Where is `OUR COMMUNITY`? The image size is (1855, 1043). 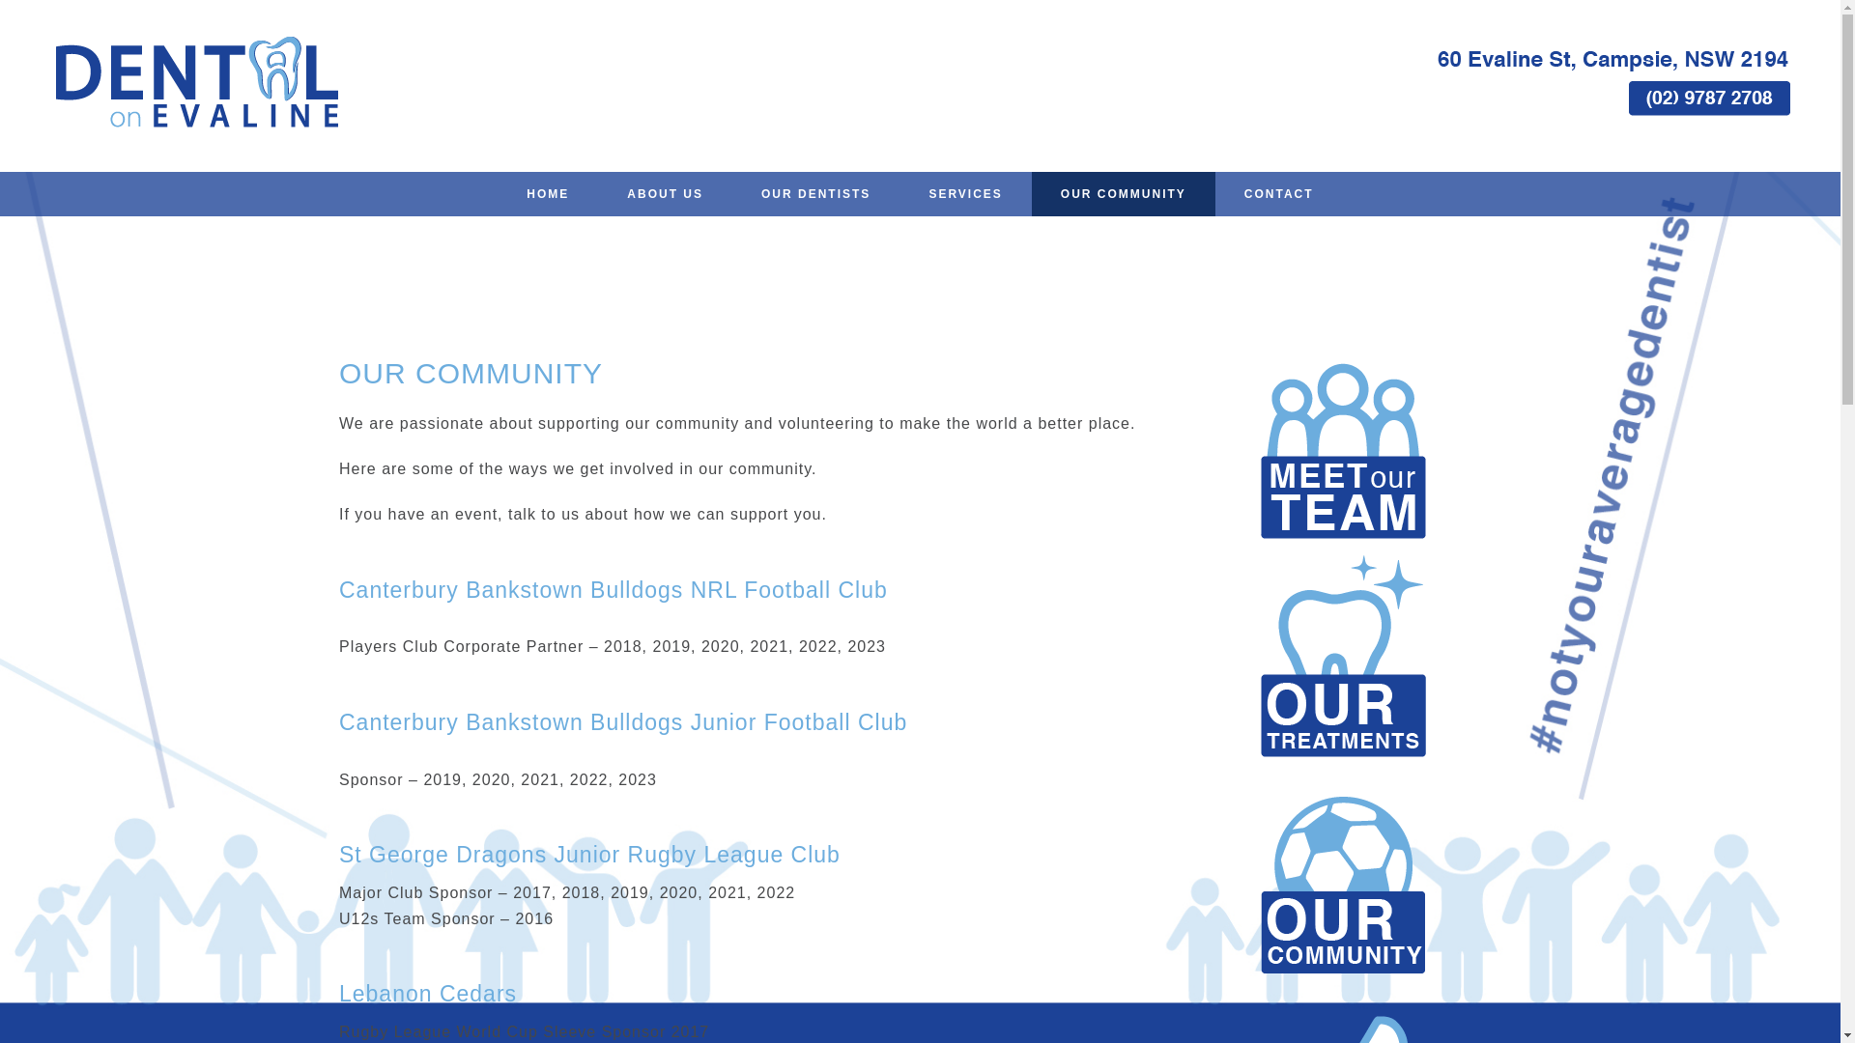
OUR COMMUNITY is located at coordinates (1124, 194).